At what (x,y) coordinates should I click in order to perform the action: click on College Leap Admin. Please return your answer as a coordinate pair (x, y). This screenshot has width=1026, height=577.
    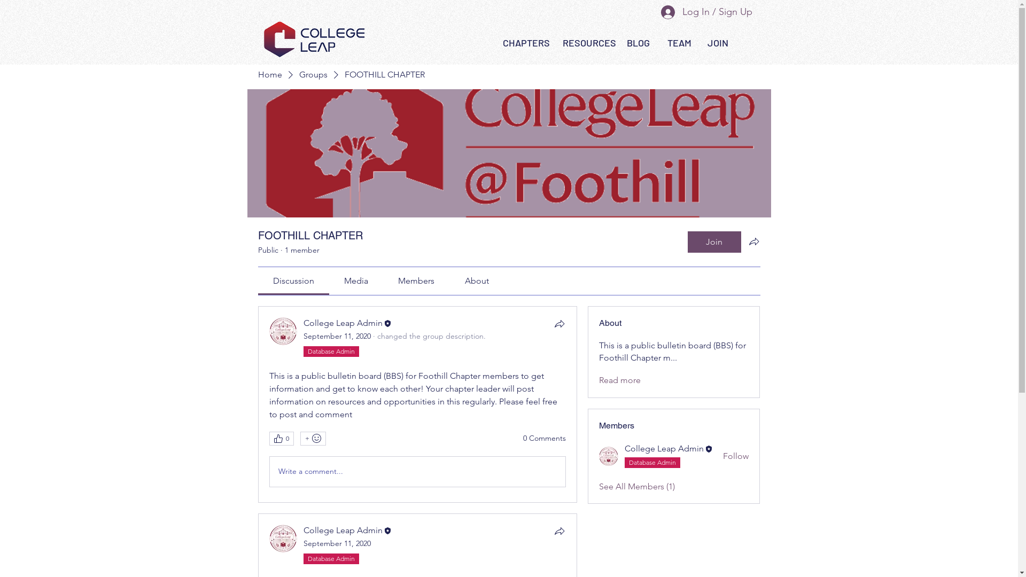
    Looking at the image, I should click on (609, 456).